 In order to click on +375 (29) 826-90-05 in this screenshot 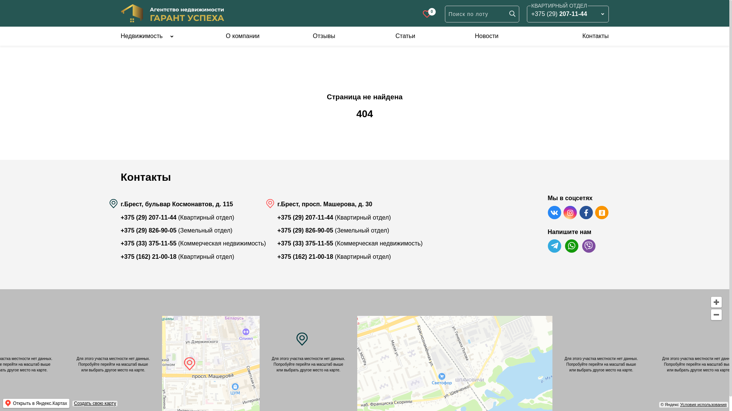, I will do `click(148, 231)`.